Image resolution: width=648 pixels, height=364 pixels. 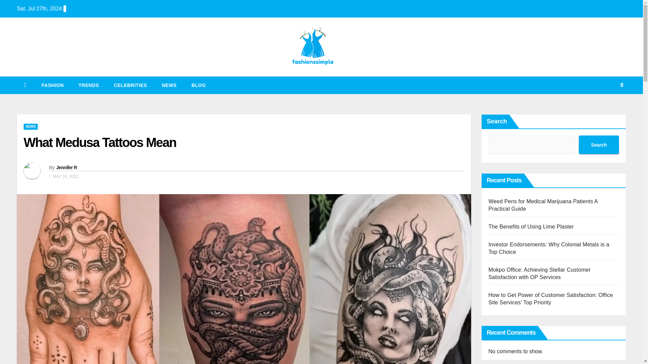 What do you see at coordinates (130, 85) in the screenshot?
I see `CELEBRITIES` at bounding box center [130, 85].